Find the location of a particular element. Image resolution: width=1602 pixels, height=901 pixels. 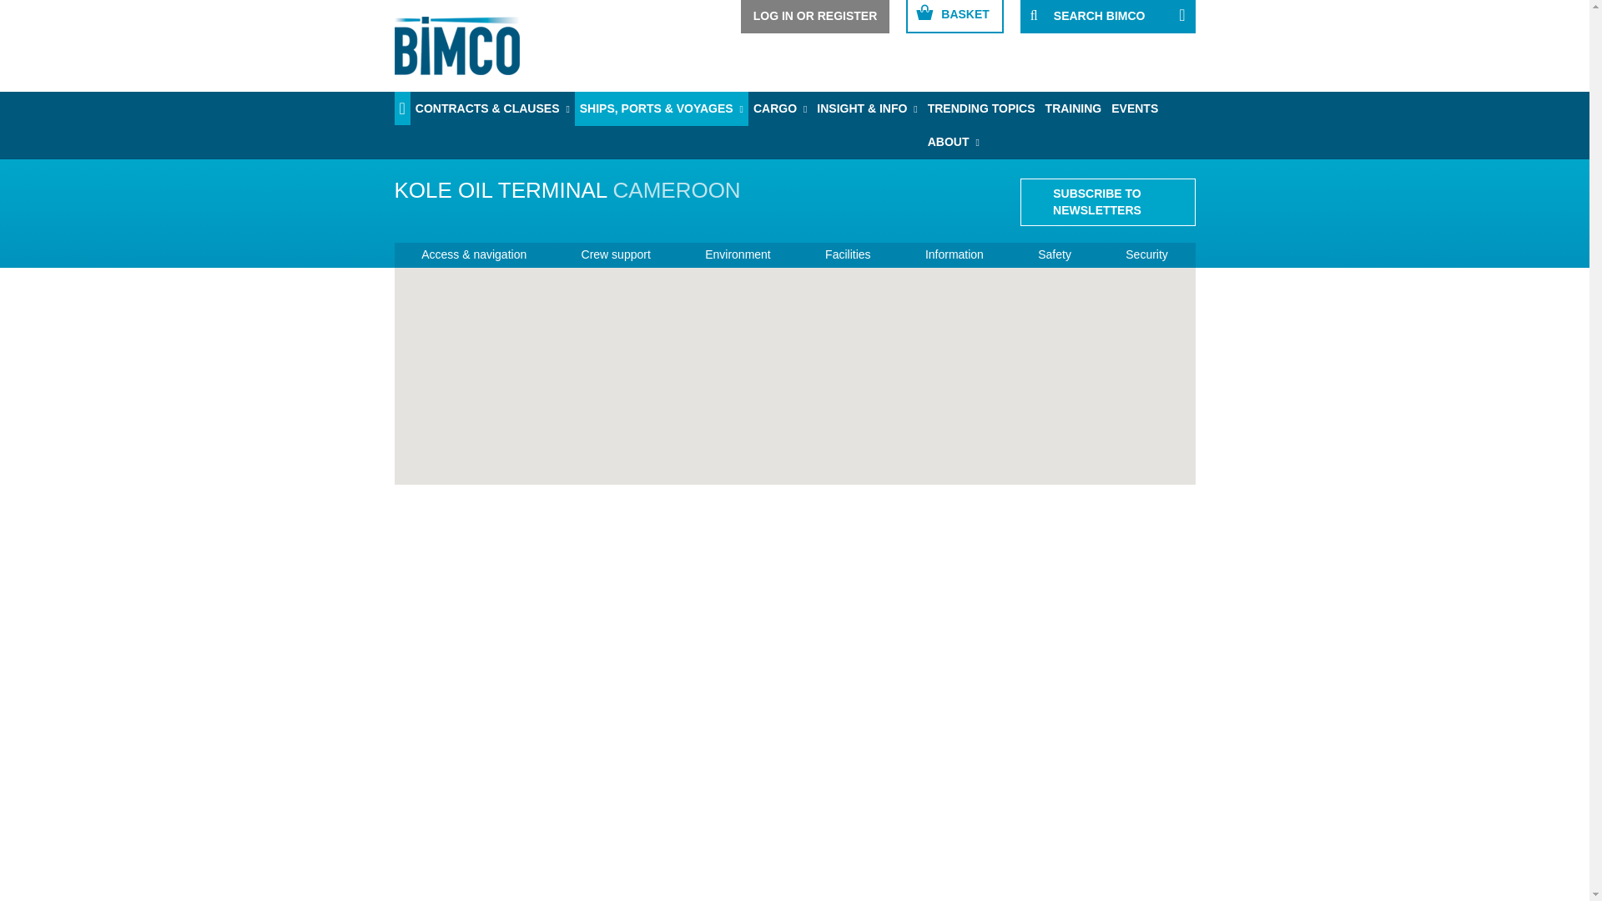

BASKET is located at coordinates (955, 17).